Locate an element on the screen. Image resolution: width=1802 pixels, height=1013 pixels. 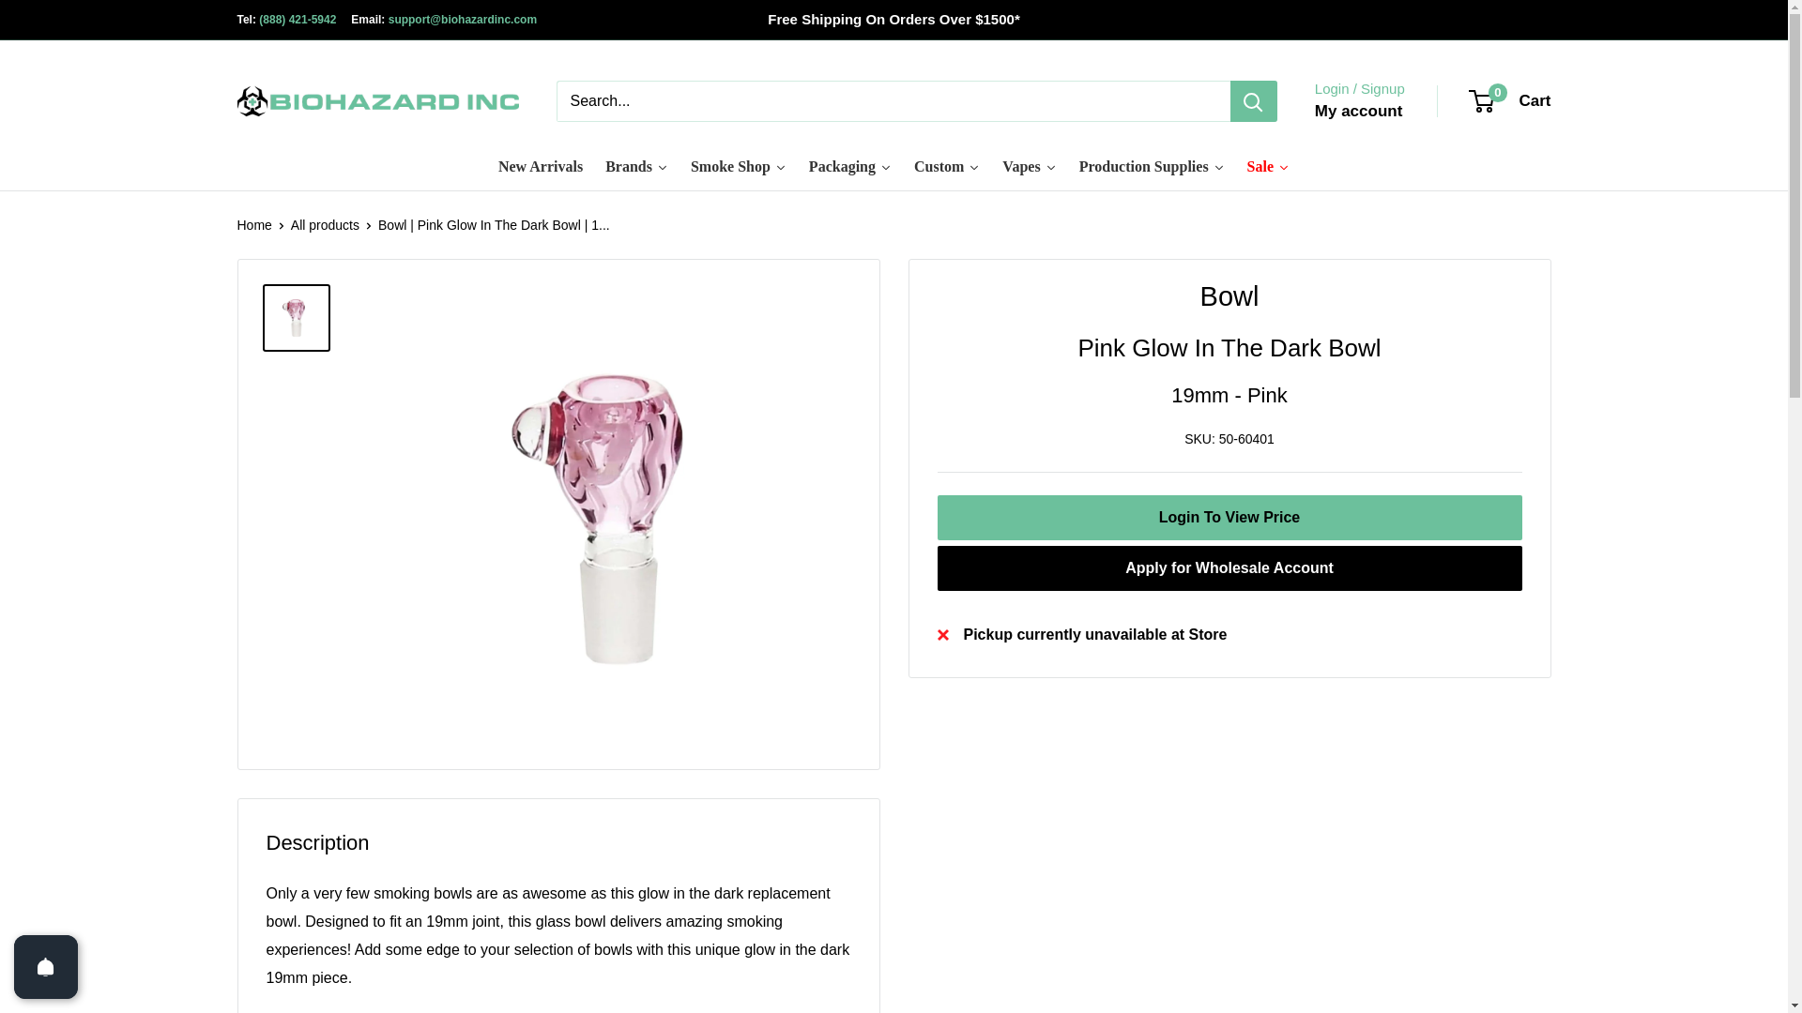
Sale is located at coordinates (1269, 167).